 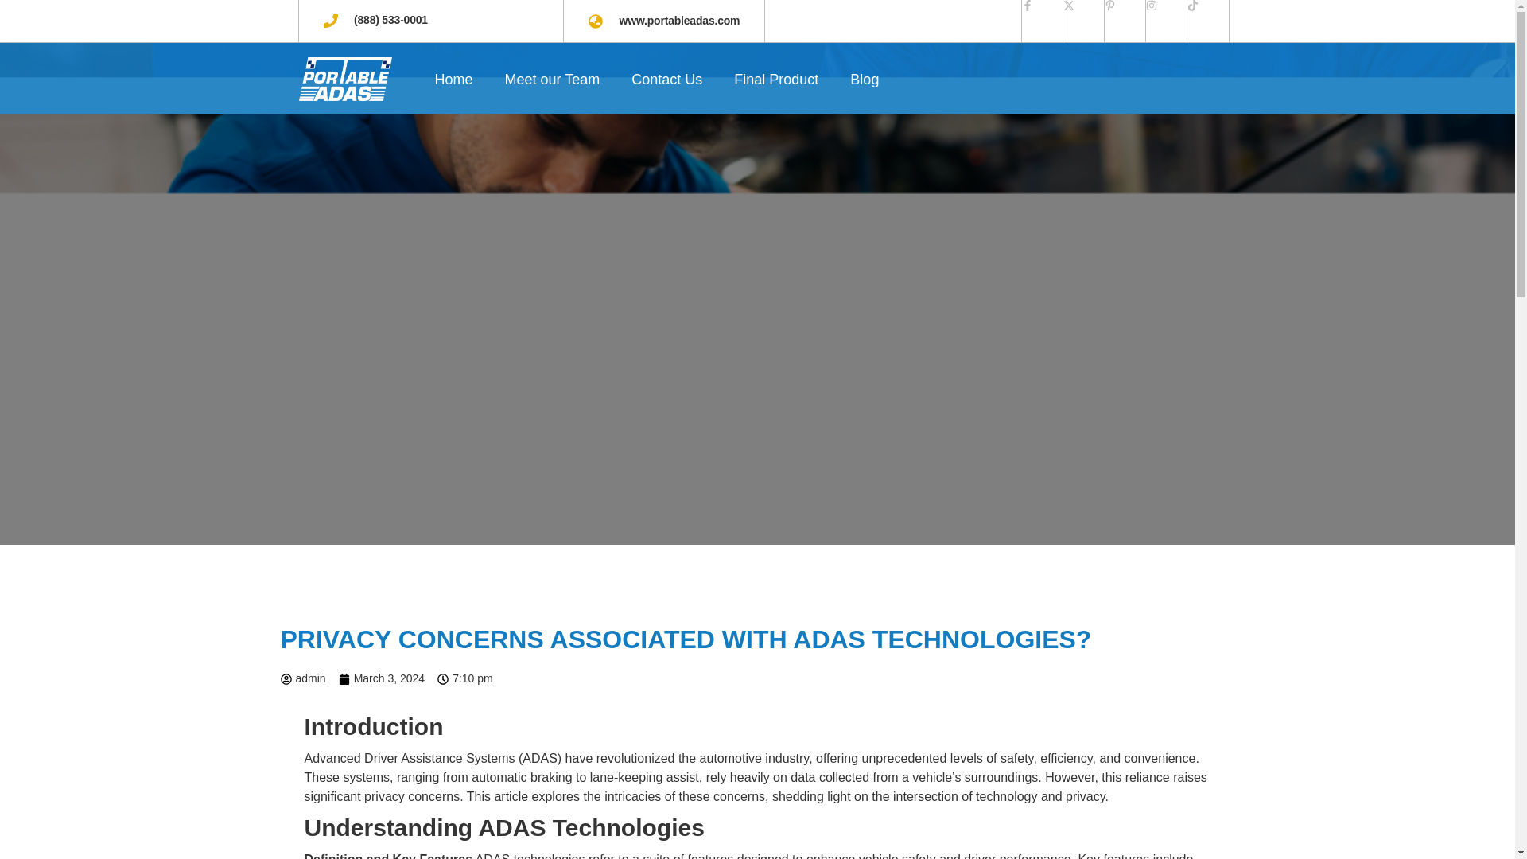 I want to click on Home, so click(x=453, y=80).